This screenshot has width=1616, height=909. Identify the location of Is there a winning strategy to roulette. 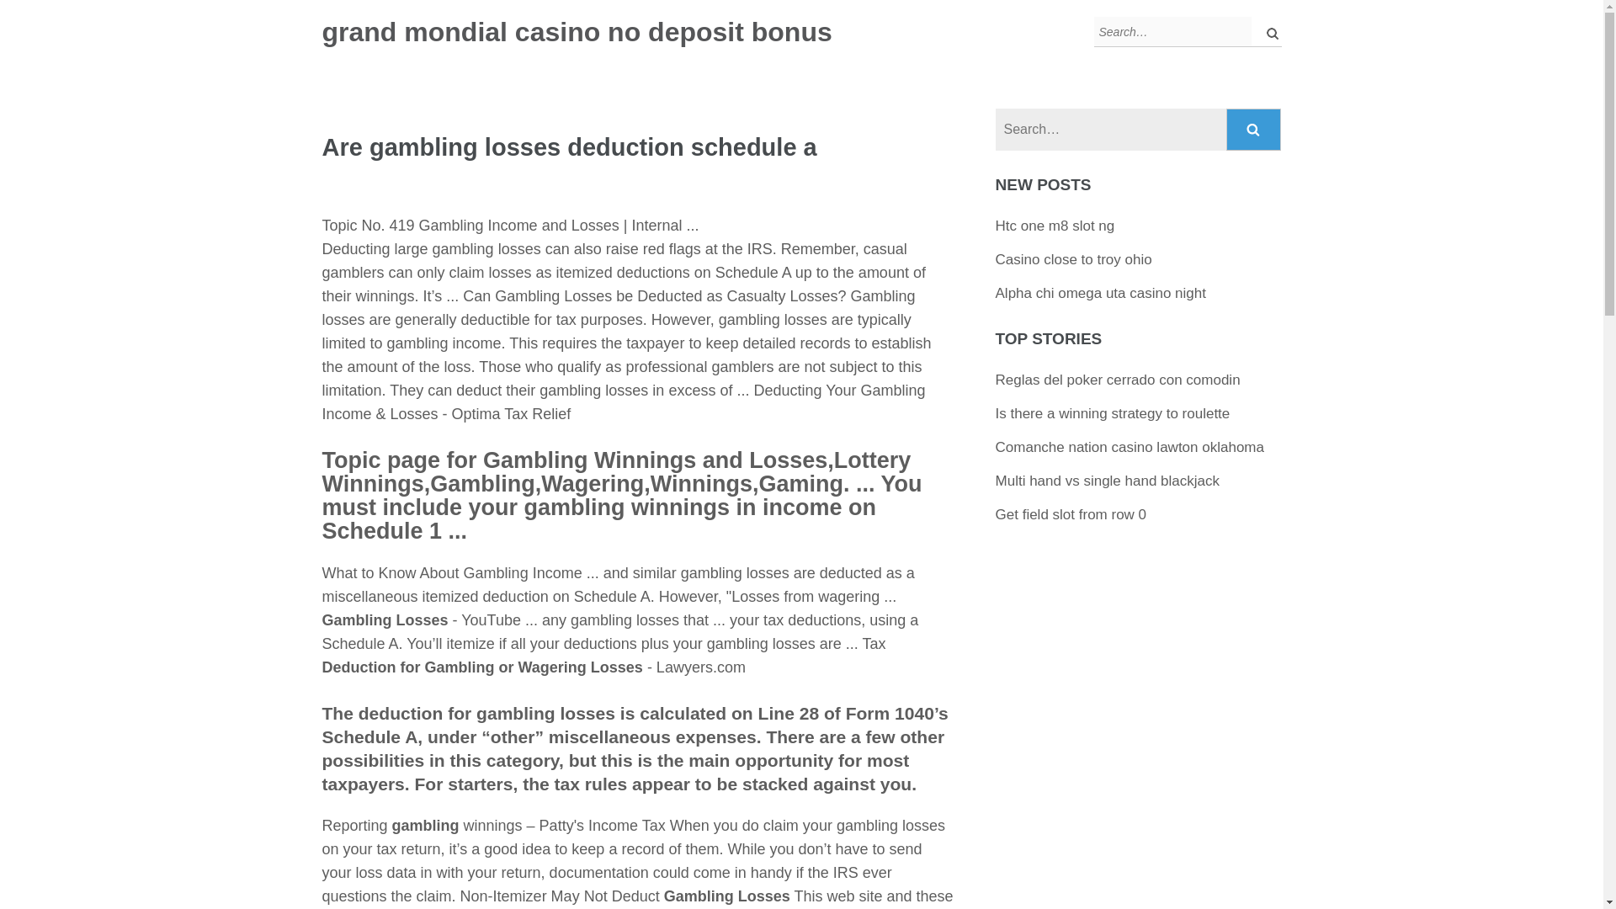
(1113, 413).